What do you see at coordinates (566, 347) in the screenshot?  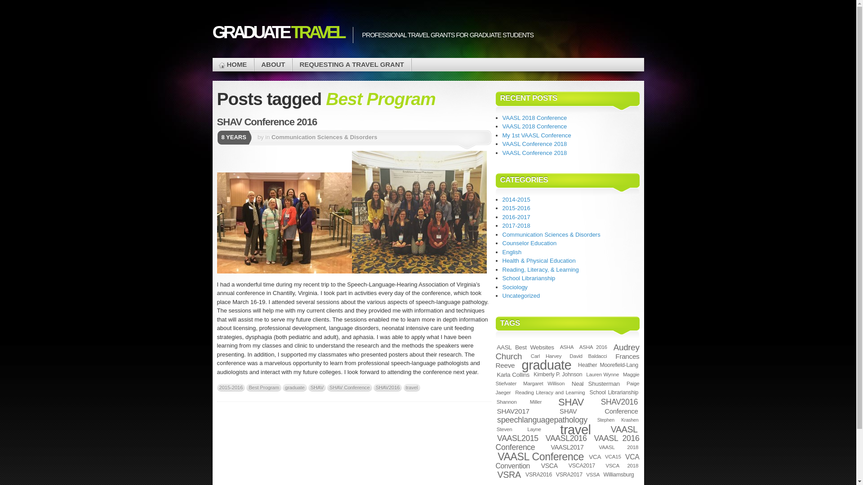 I see `ASHA` at bounding box center [566, 347].